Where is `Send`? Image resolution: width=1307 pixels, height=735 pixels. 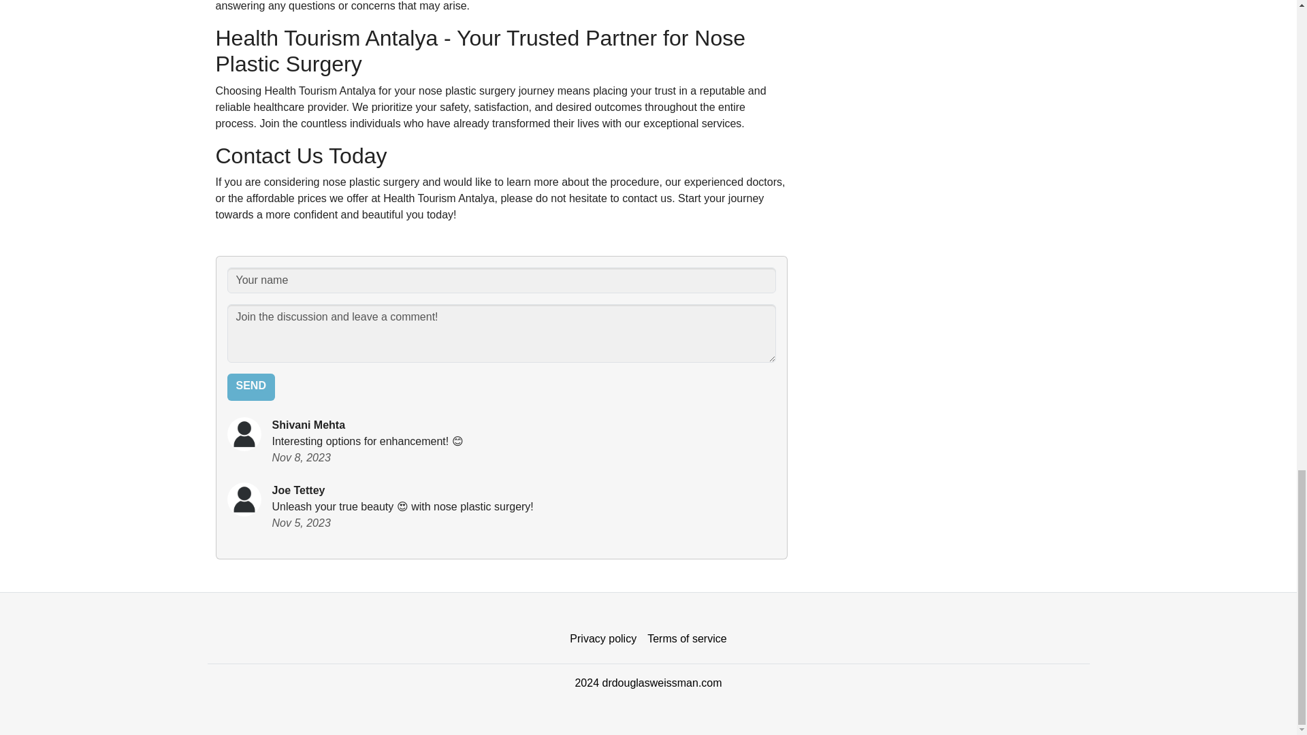 Send is located at coordinates (251, 387).